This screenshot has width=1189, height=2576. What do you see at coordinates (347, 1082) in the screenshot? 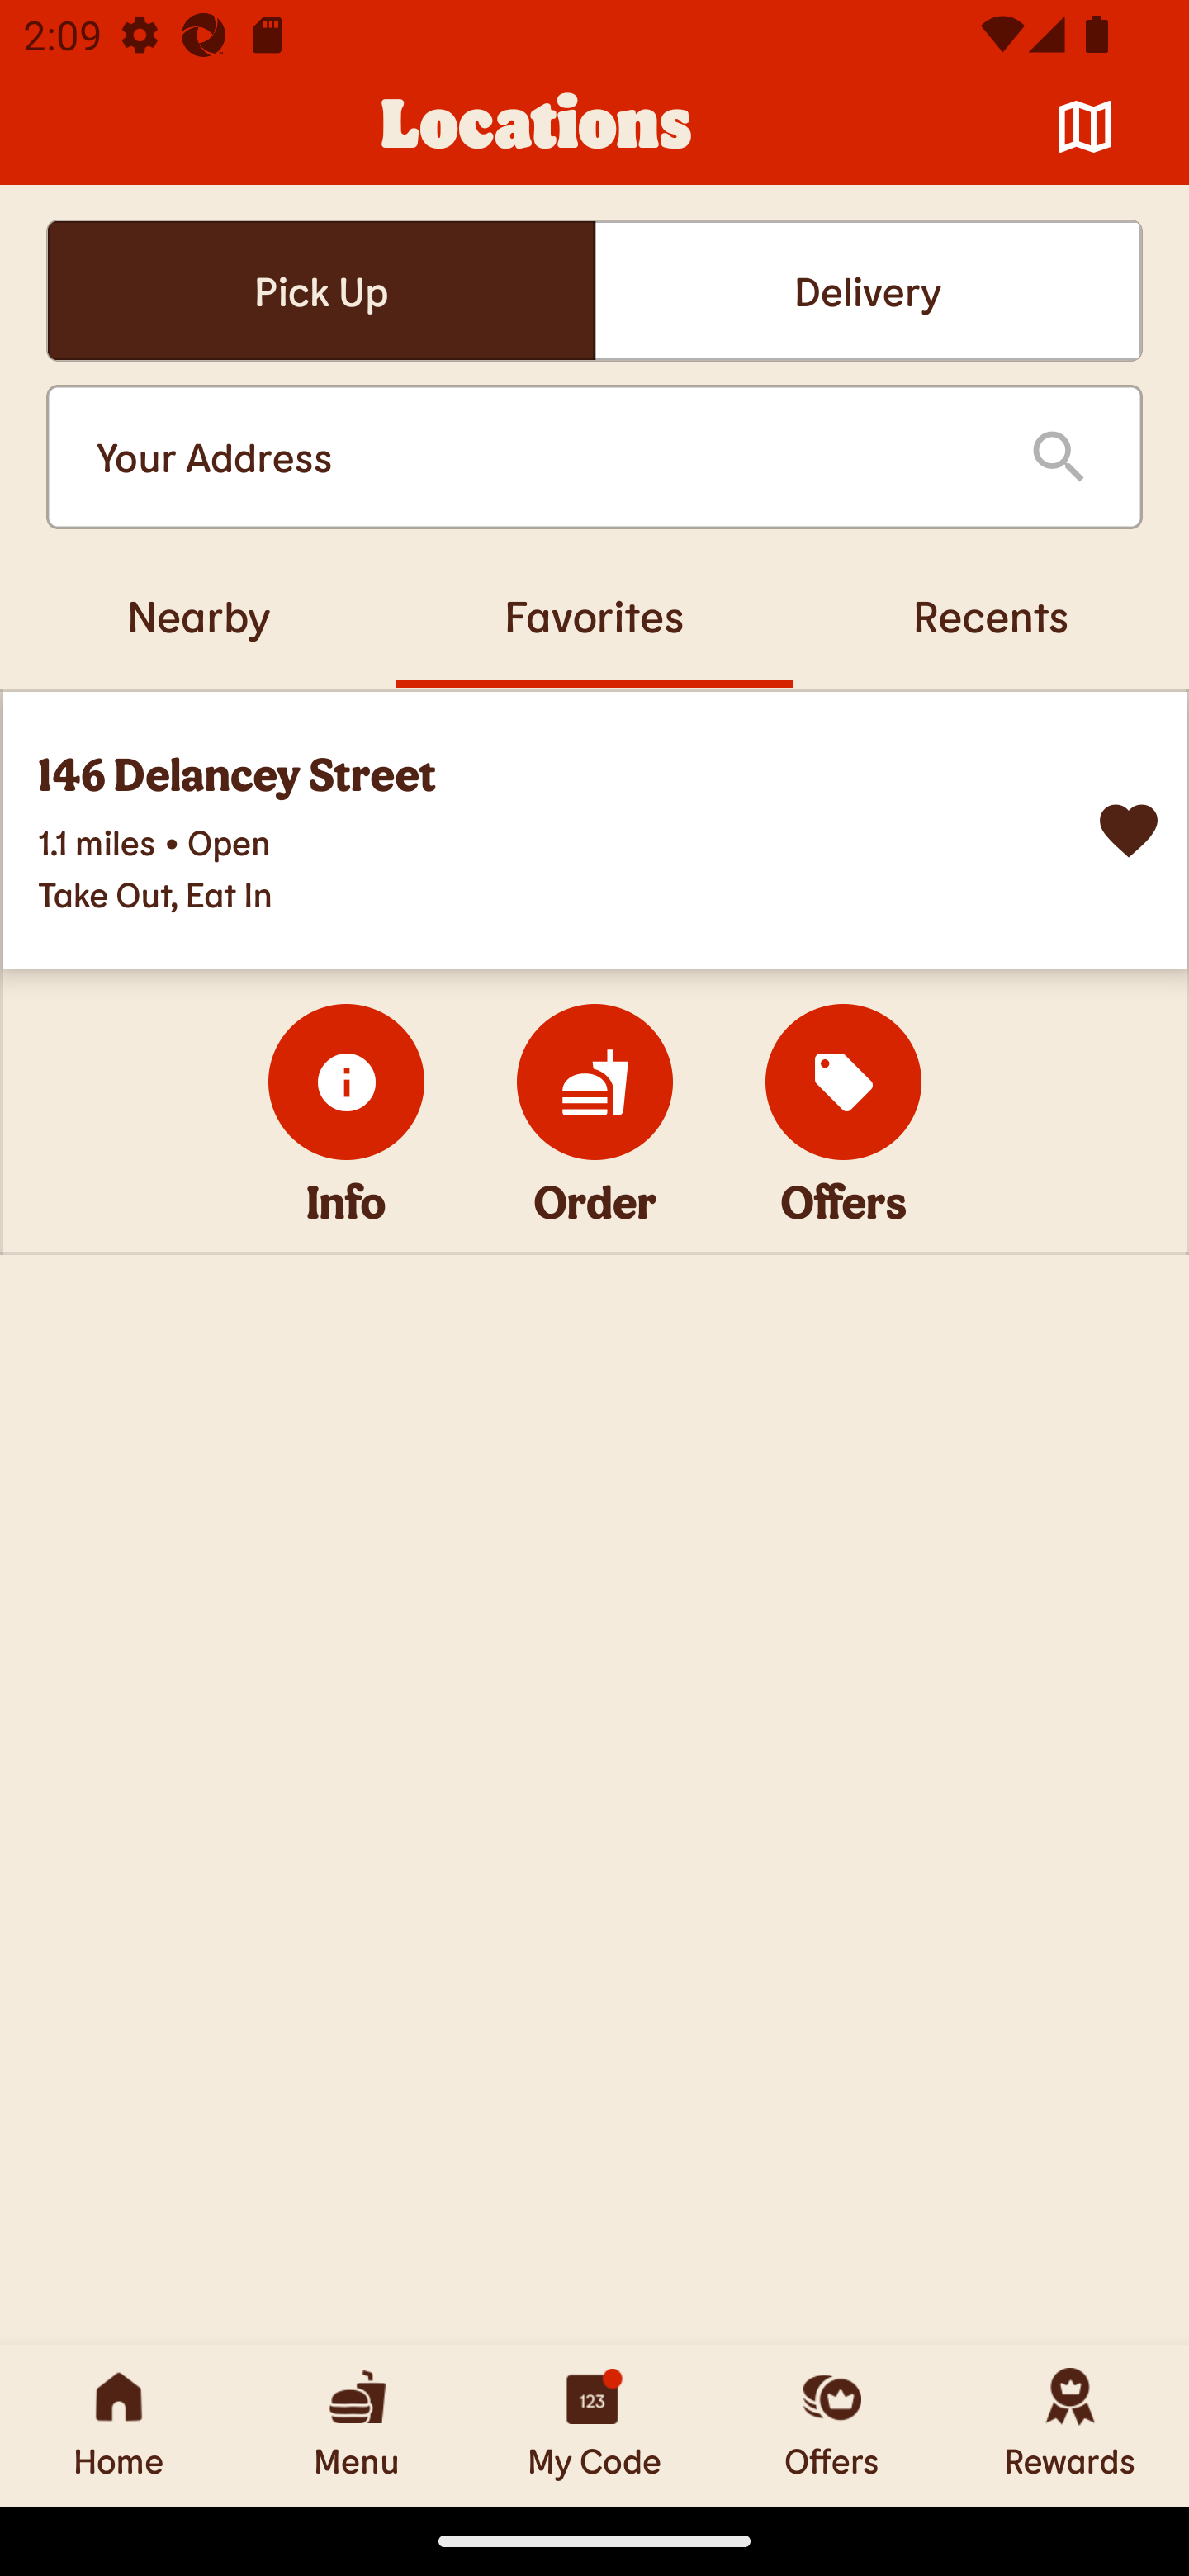
I see `Info ` at bounding box center [347, 1082].